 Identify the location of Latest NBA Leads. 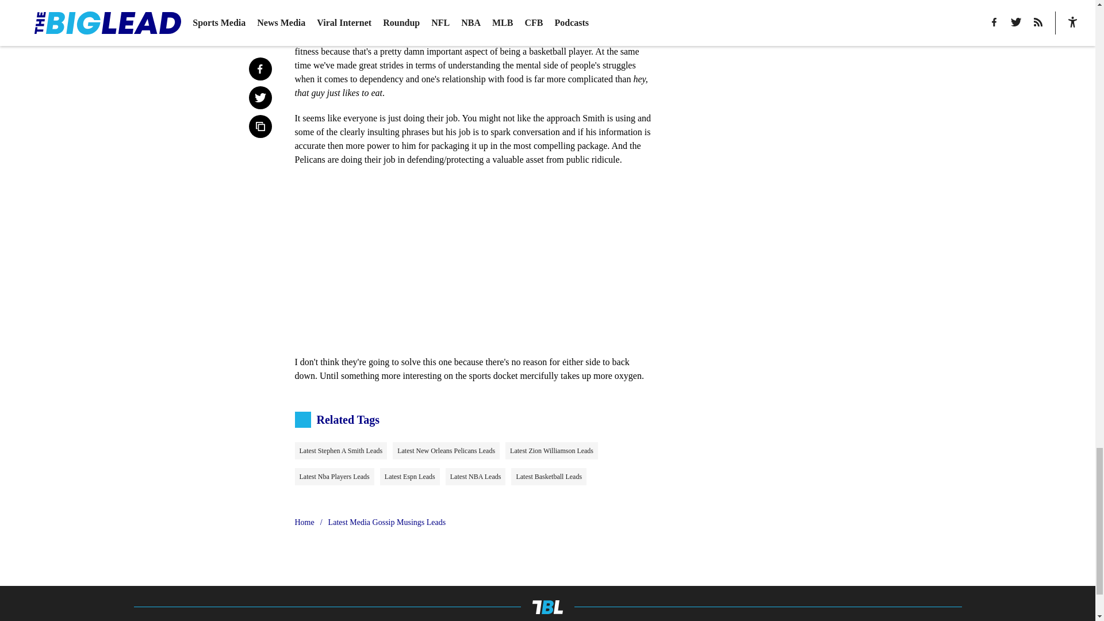
(476, 476).